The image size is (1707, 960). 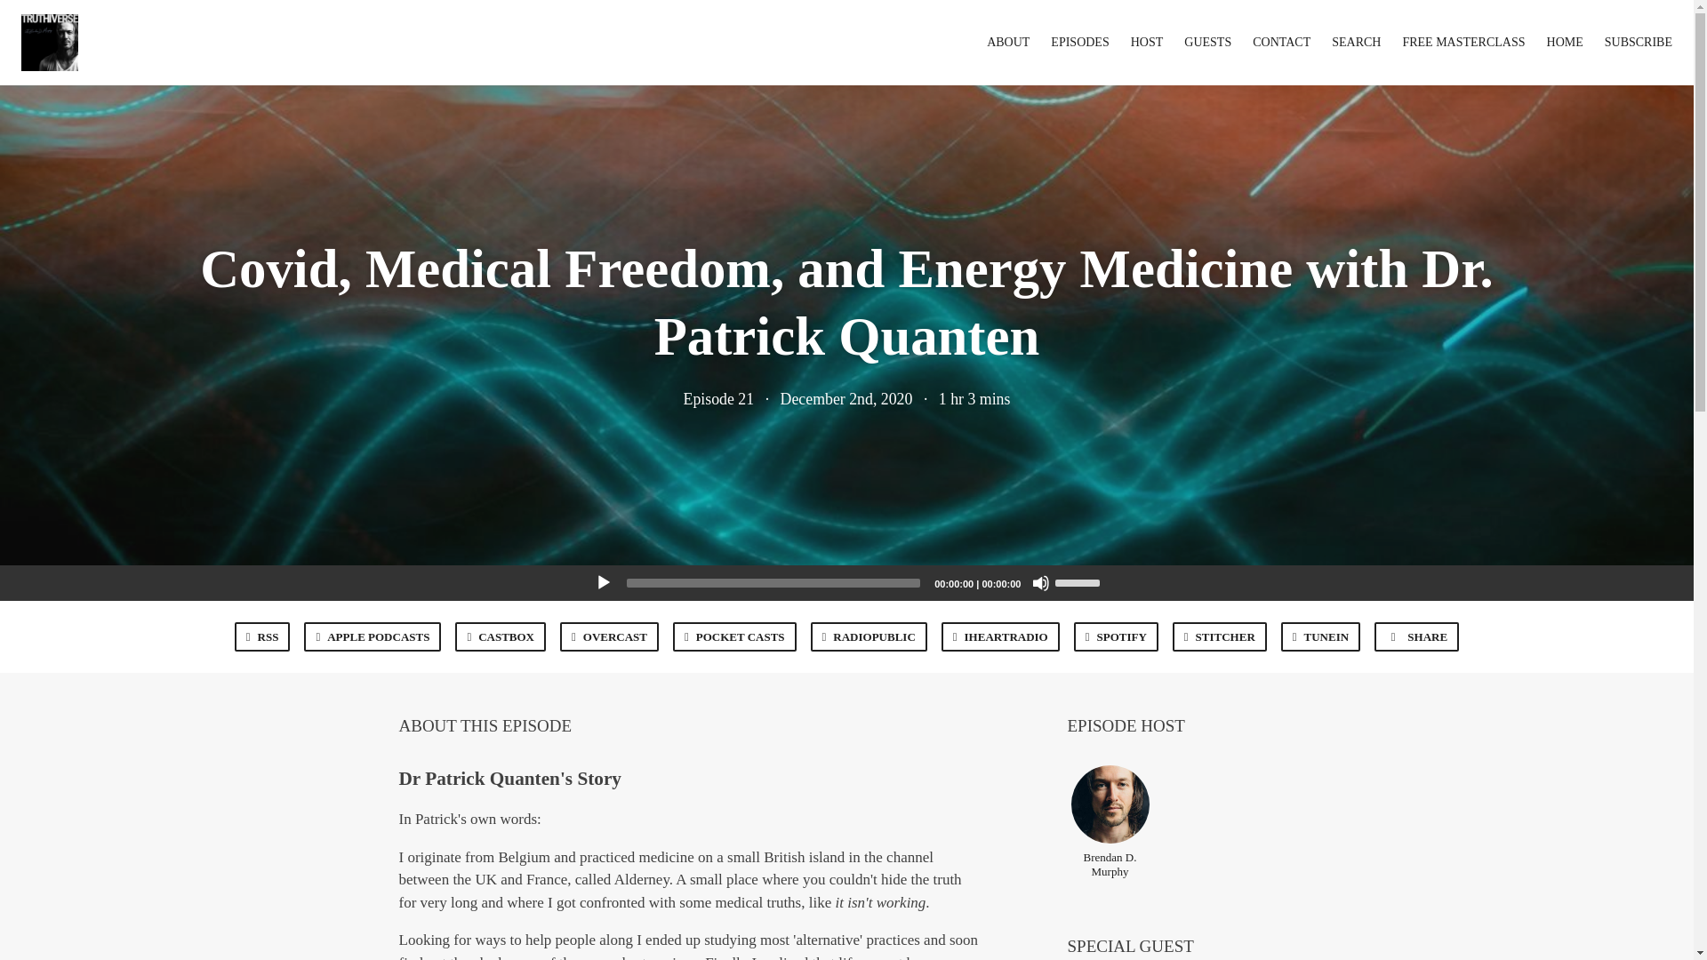 What do you see at coordinates (869, 636) in the screenshot?
I see `RADIOPUBLIC` at bounding box center [869, 636].